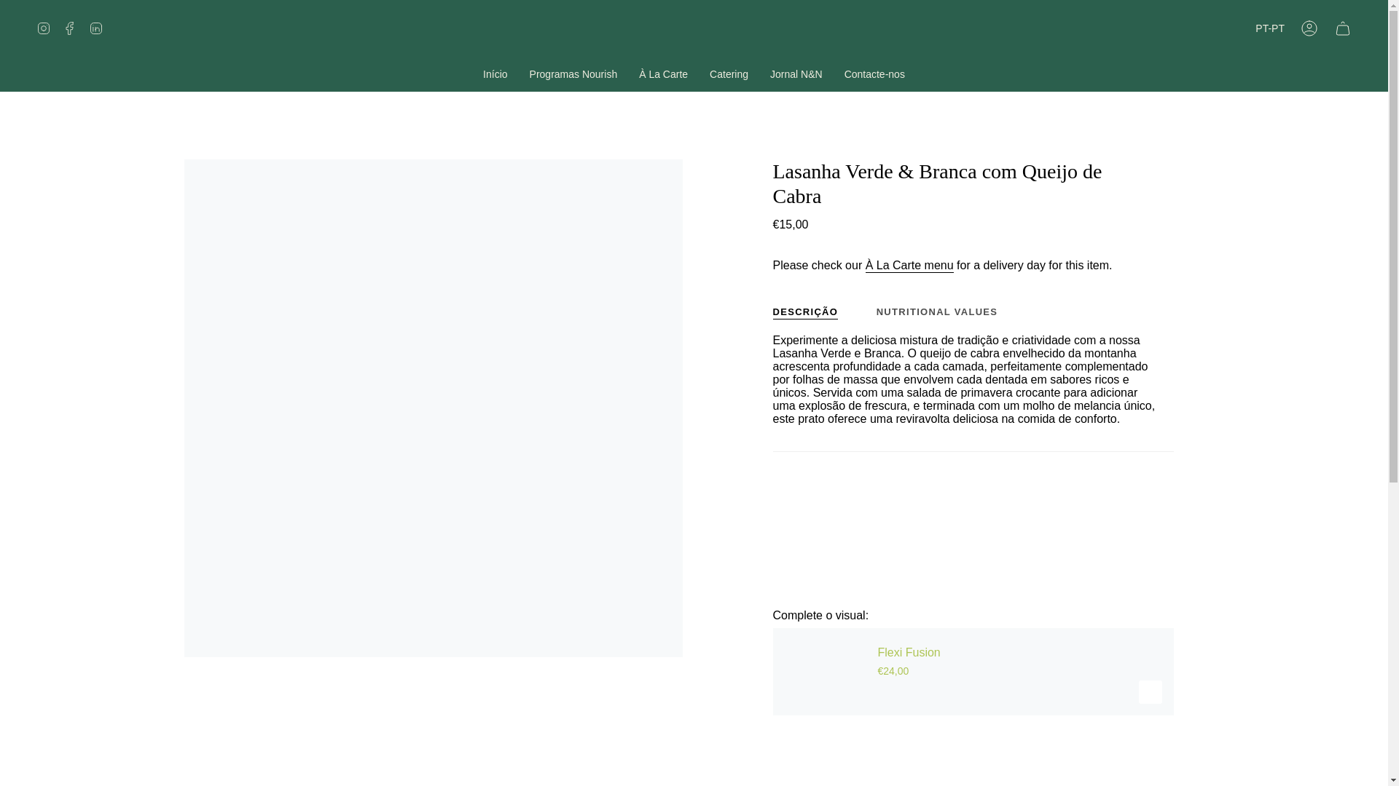 This screenshot has height=786, width=1399. I want to click on Facebook, so click(70, 28).